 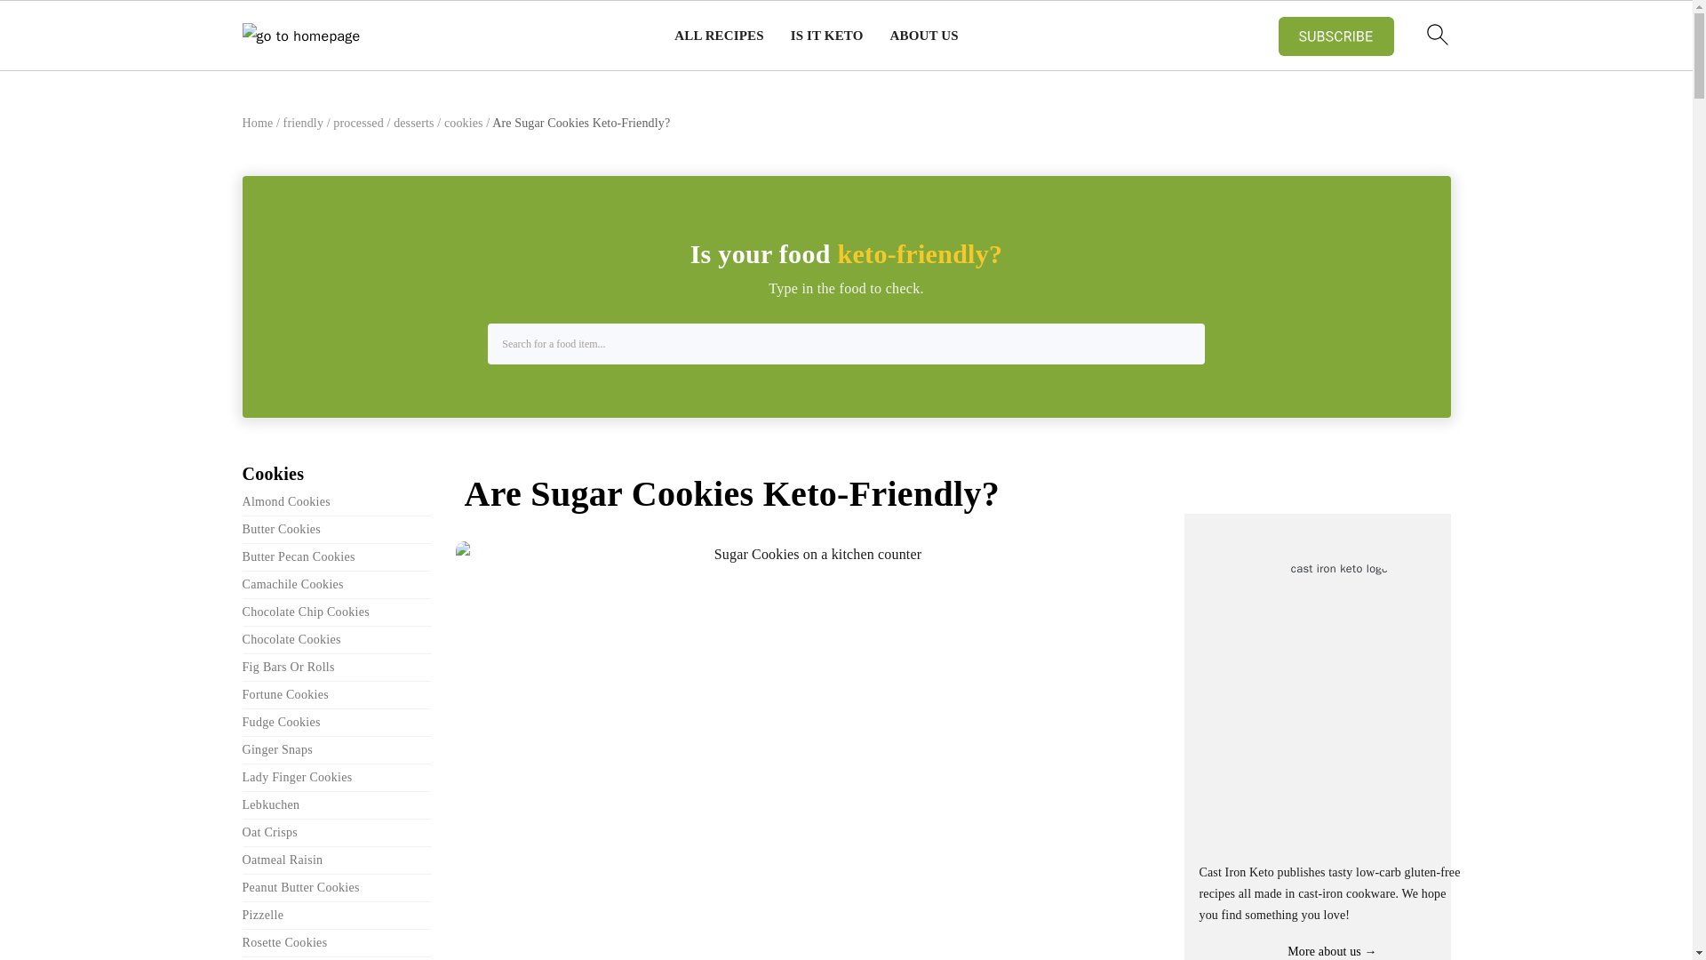 I want to click on ALL RECIPES, so click(x=718, y=36).